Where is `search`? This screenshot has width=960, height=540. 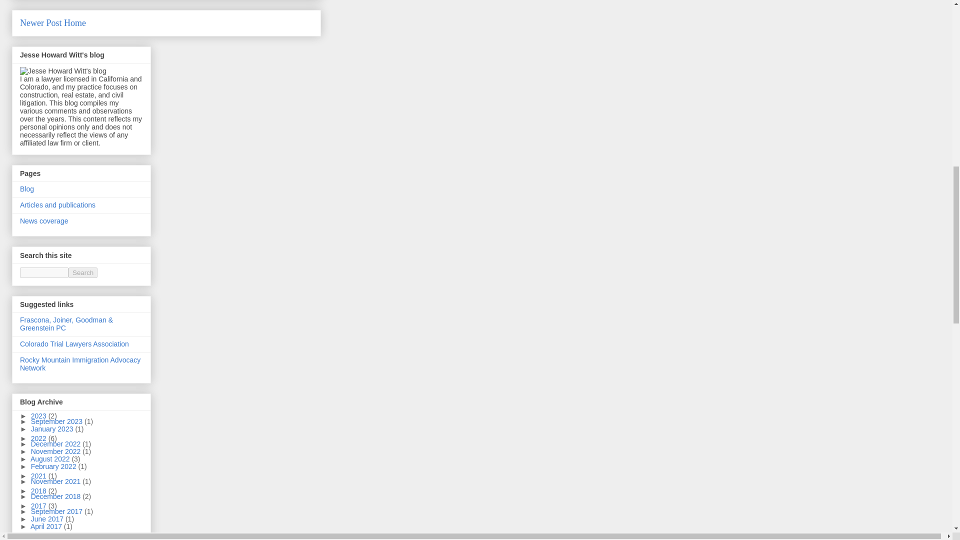
search is located at coordinates (83, 272).